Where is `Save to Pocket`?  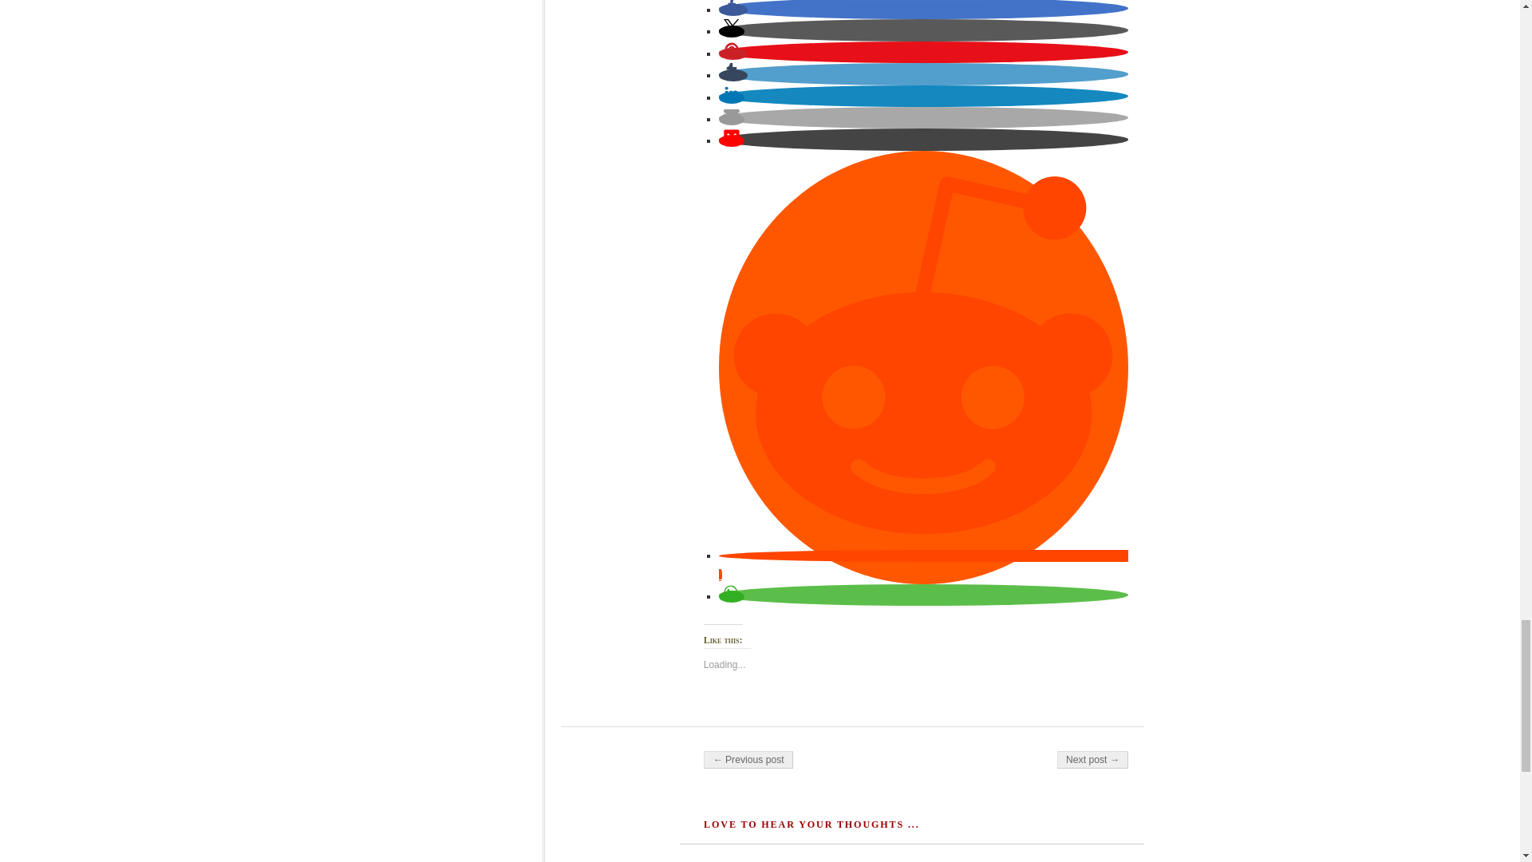
Save to Pocket is located at coordinates (731, 140).